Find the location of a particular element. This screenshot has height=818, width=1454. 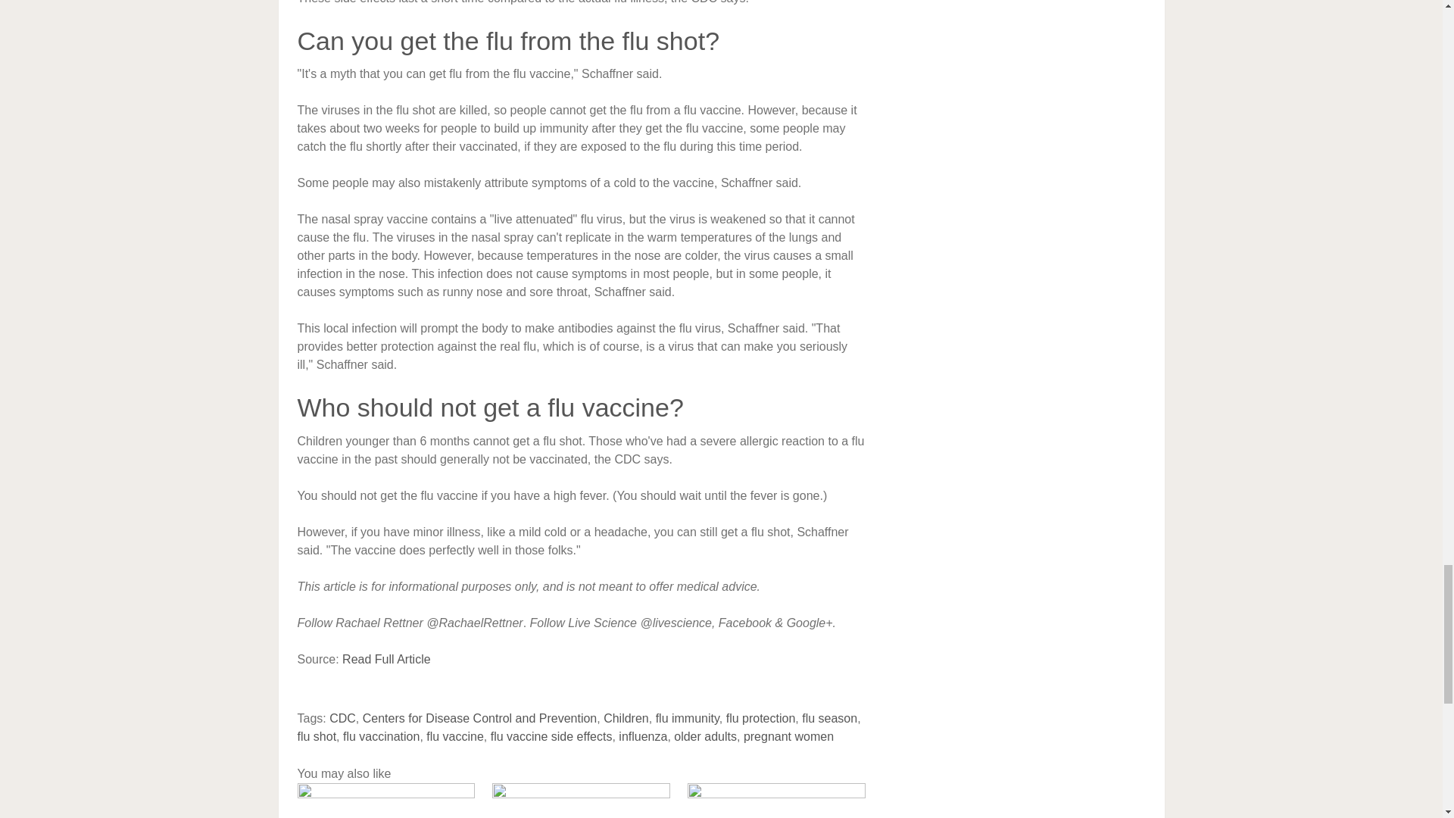

older adults is located at coordinates (706, 736).